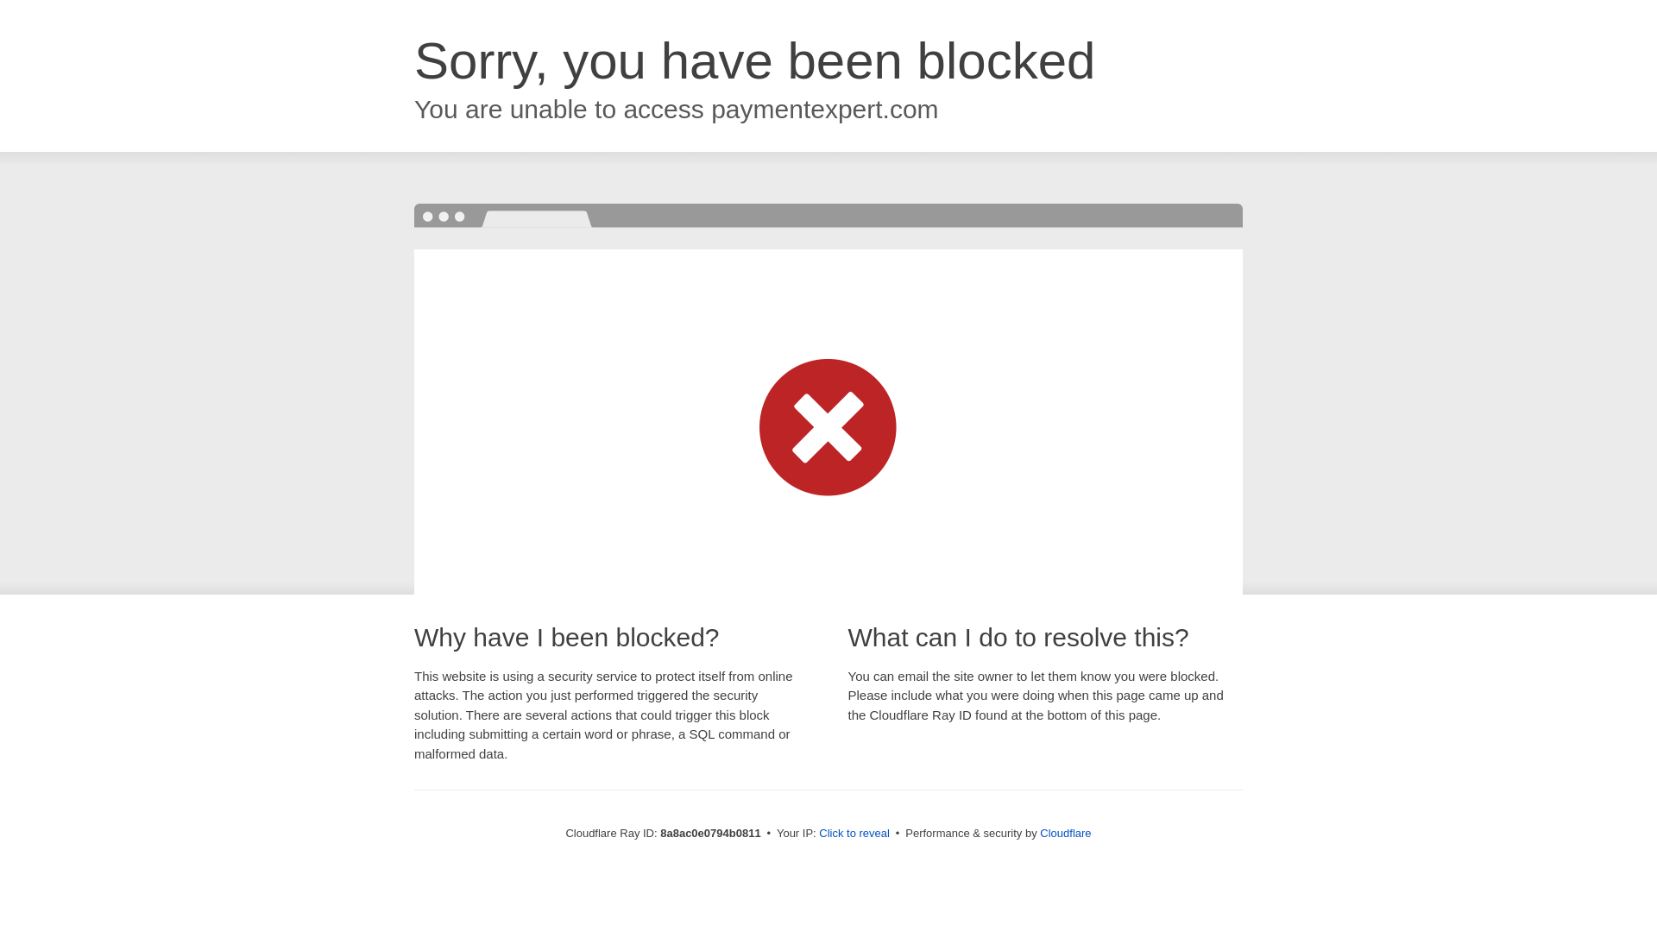 Image resolution: width=1657 pixels, height=932 pixels. What do you see at coordinates (854, 834) in the screenshot?
I see `Click to reveal` at bounding box center [854, 834].